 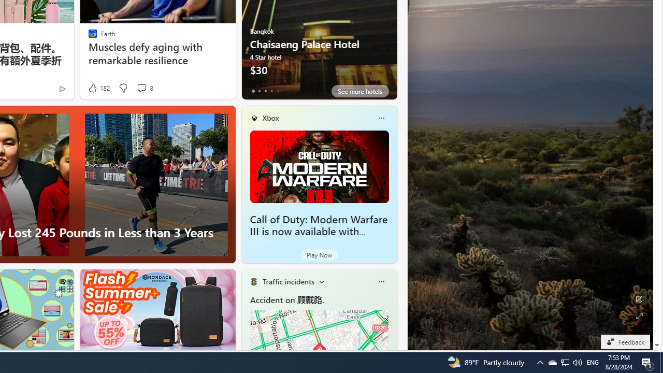 I want to click on Change scenarios, so click(x=321, y=282).